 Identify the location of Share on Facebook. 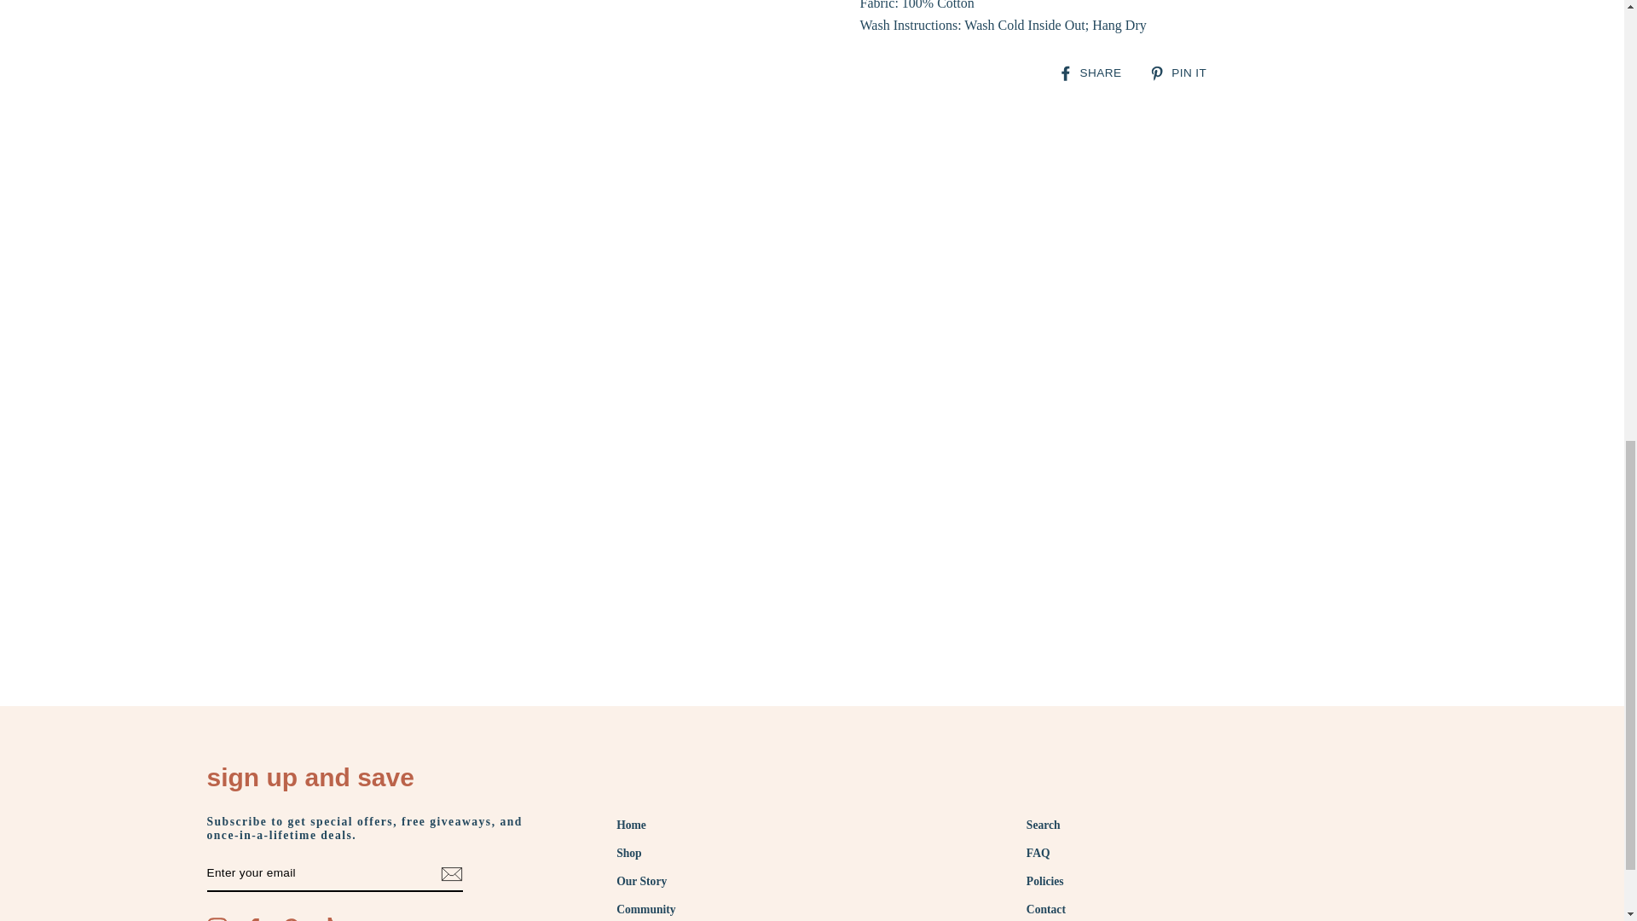
(1096, 72).